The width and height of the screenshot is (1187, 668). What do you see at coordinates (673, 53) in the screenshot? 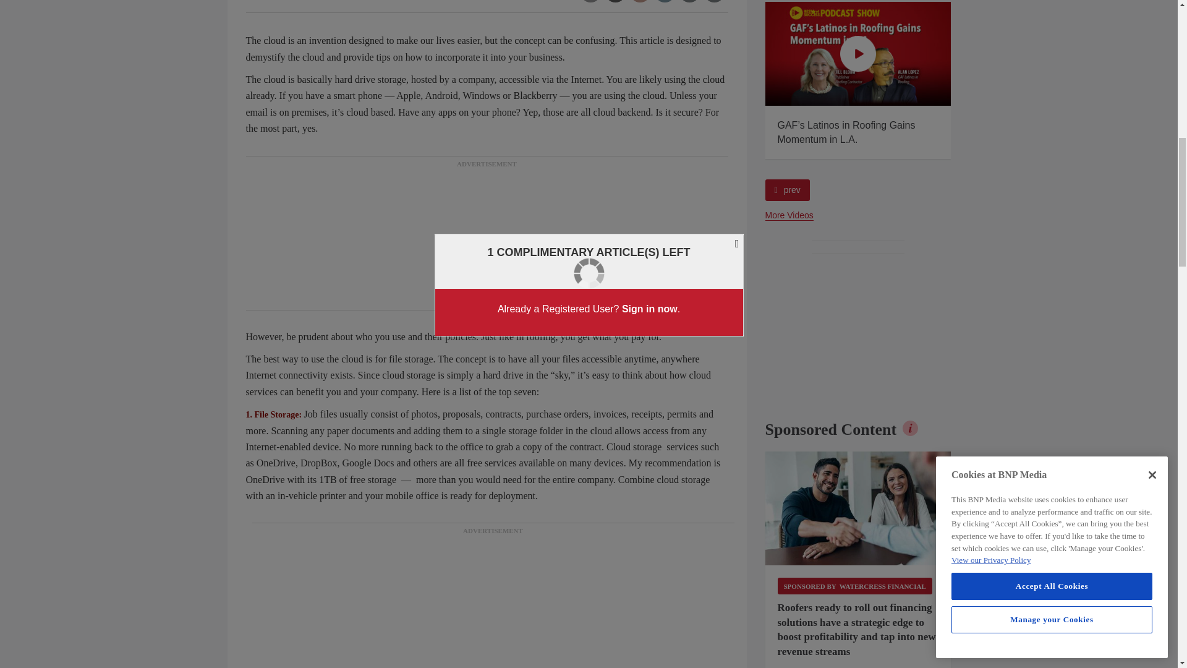
I see `The Roadmap to Success for Your Roofing Business` at bounding box center [673, 53].